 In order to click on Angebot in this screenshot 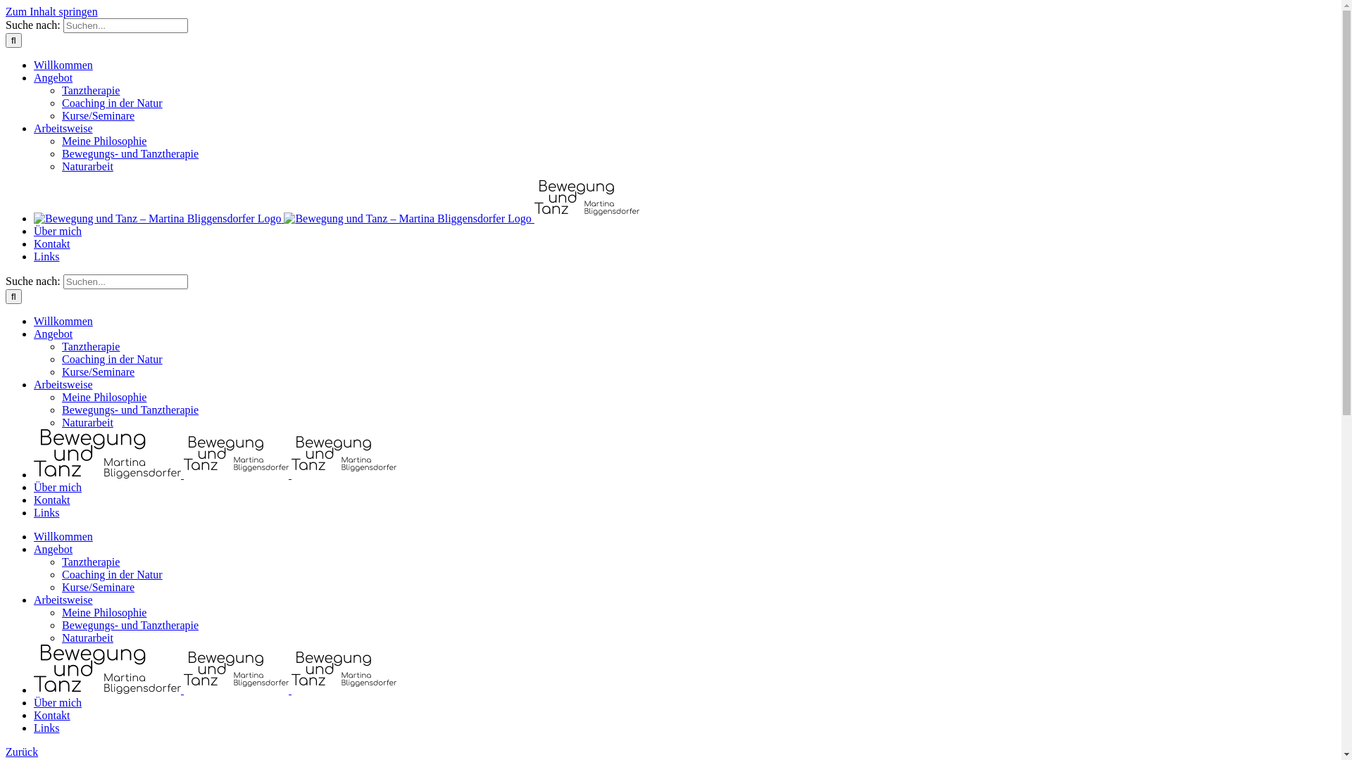, I will do `click(54, 77)`.